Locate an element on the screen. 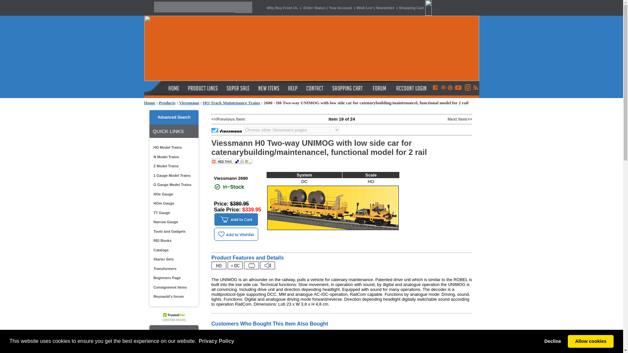 The image size is (628, 353). Advanced Search is located at coordinates (174, 117).